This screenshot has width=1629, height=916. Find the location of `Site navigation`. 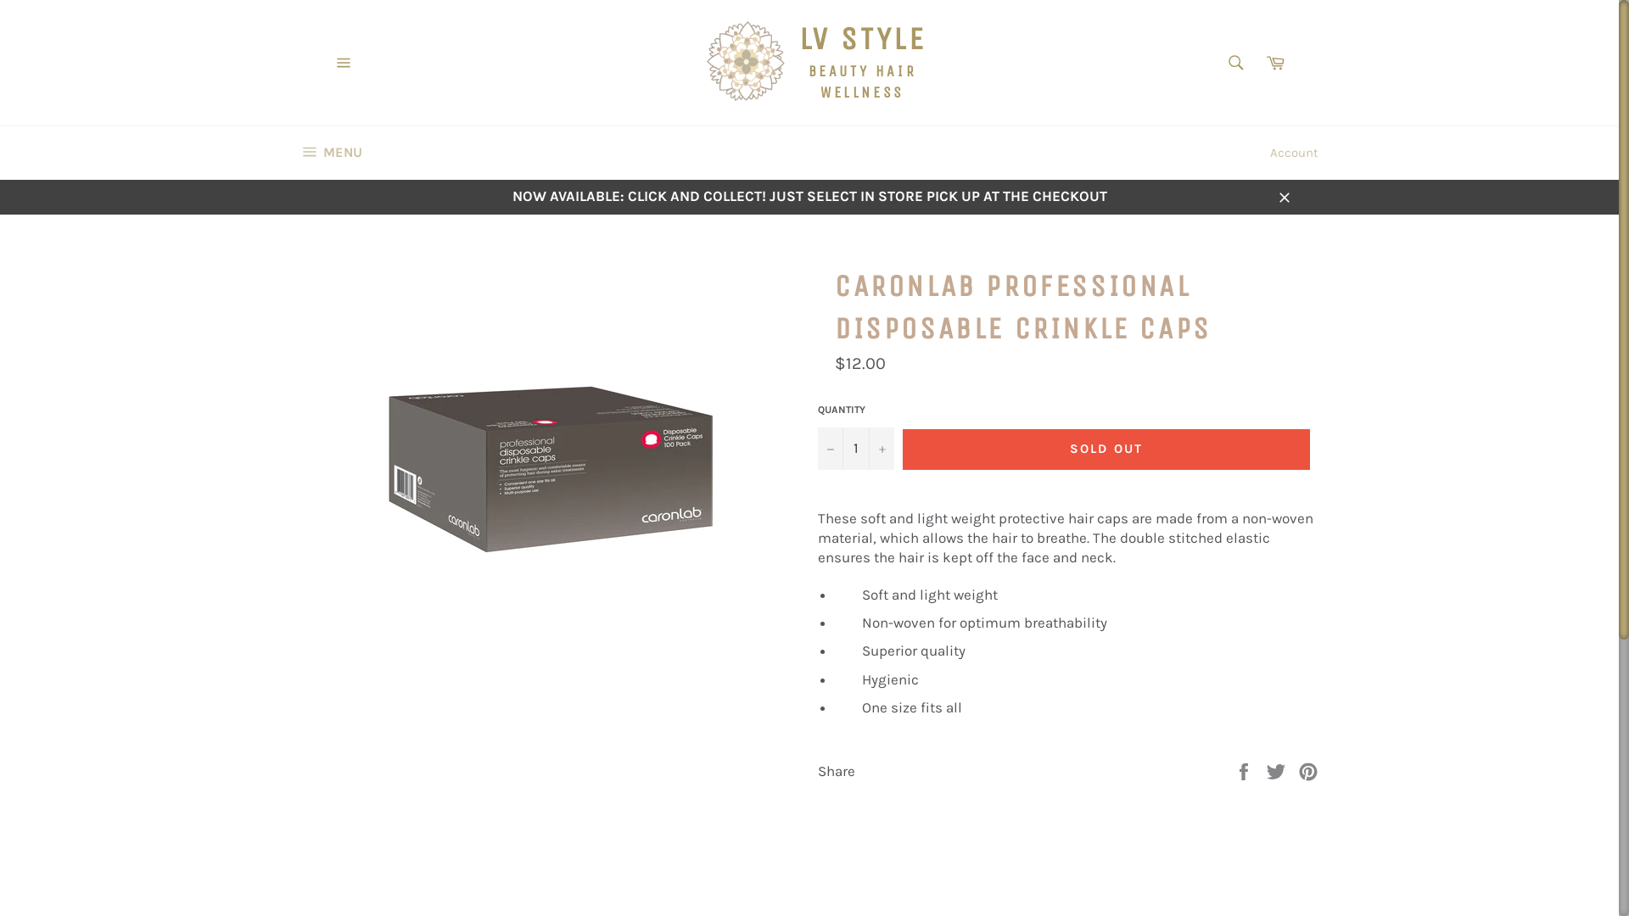

Site navigation is located at coordinates (344, 63).